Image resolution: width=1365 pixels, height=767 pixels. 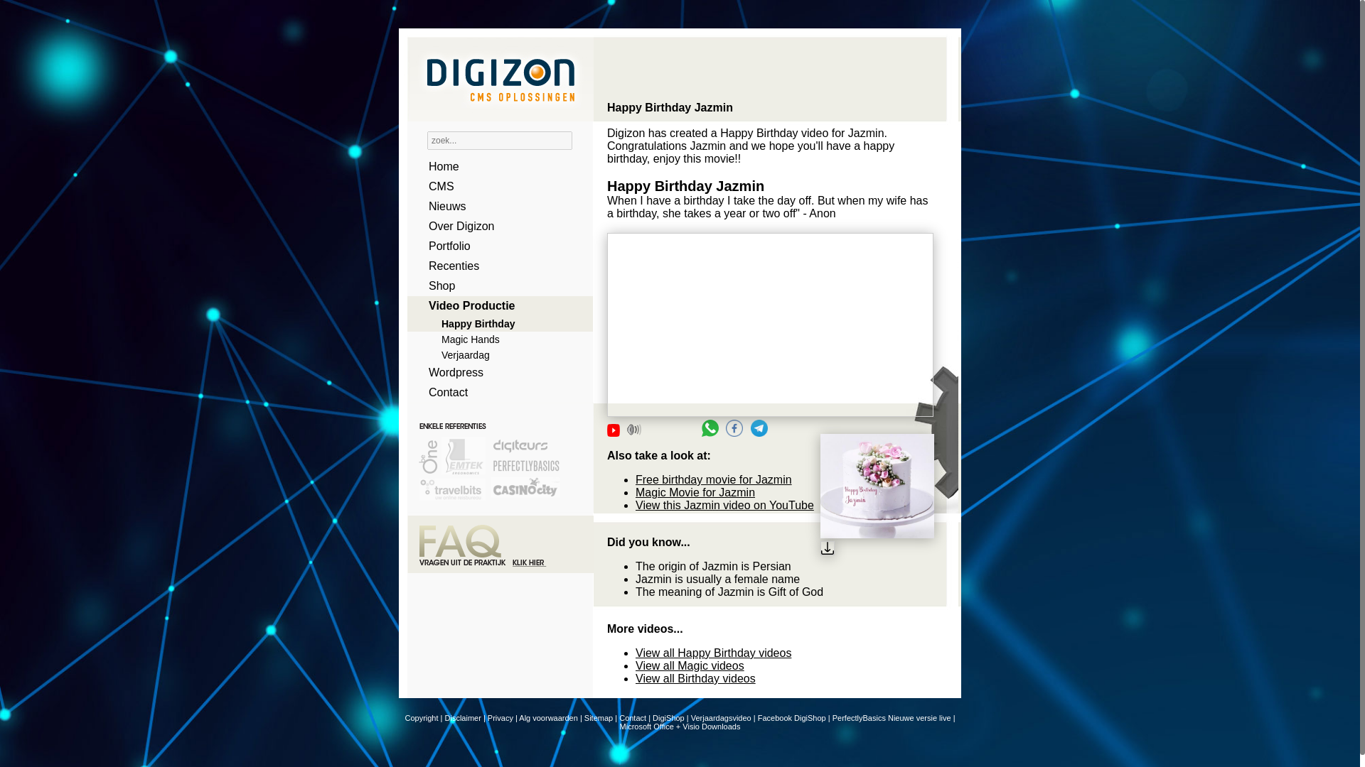 I want to click on Pronounce Jazmin, so click(x=634, y=429).